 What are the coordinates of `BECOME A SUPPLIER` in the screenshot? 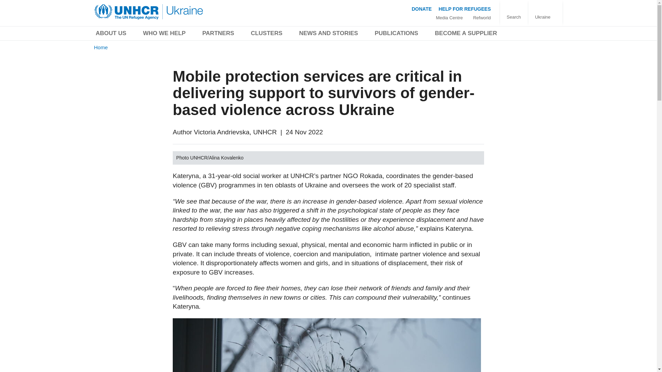 It's located at (465, 34).